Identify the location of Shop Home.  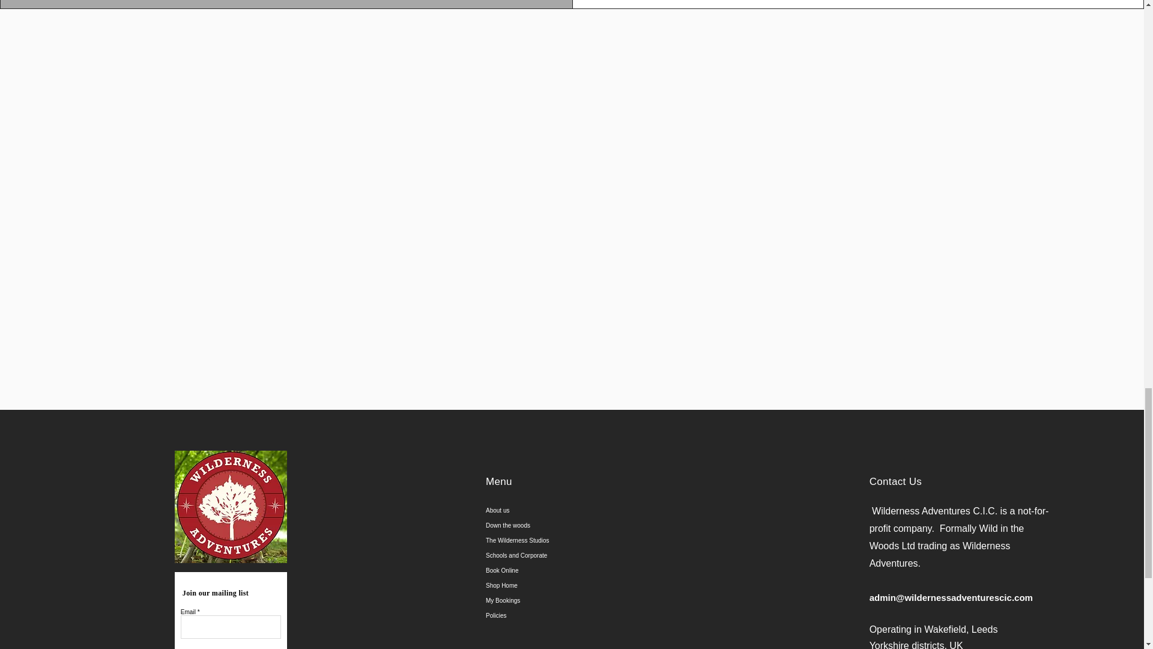
(573, 585).